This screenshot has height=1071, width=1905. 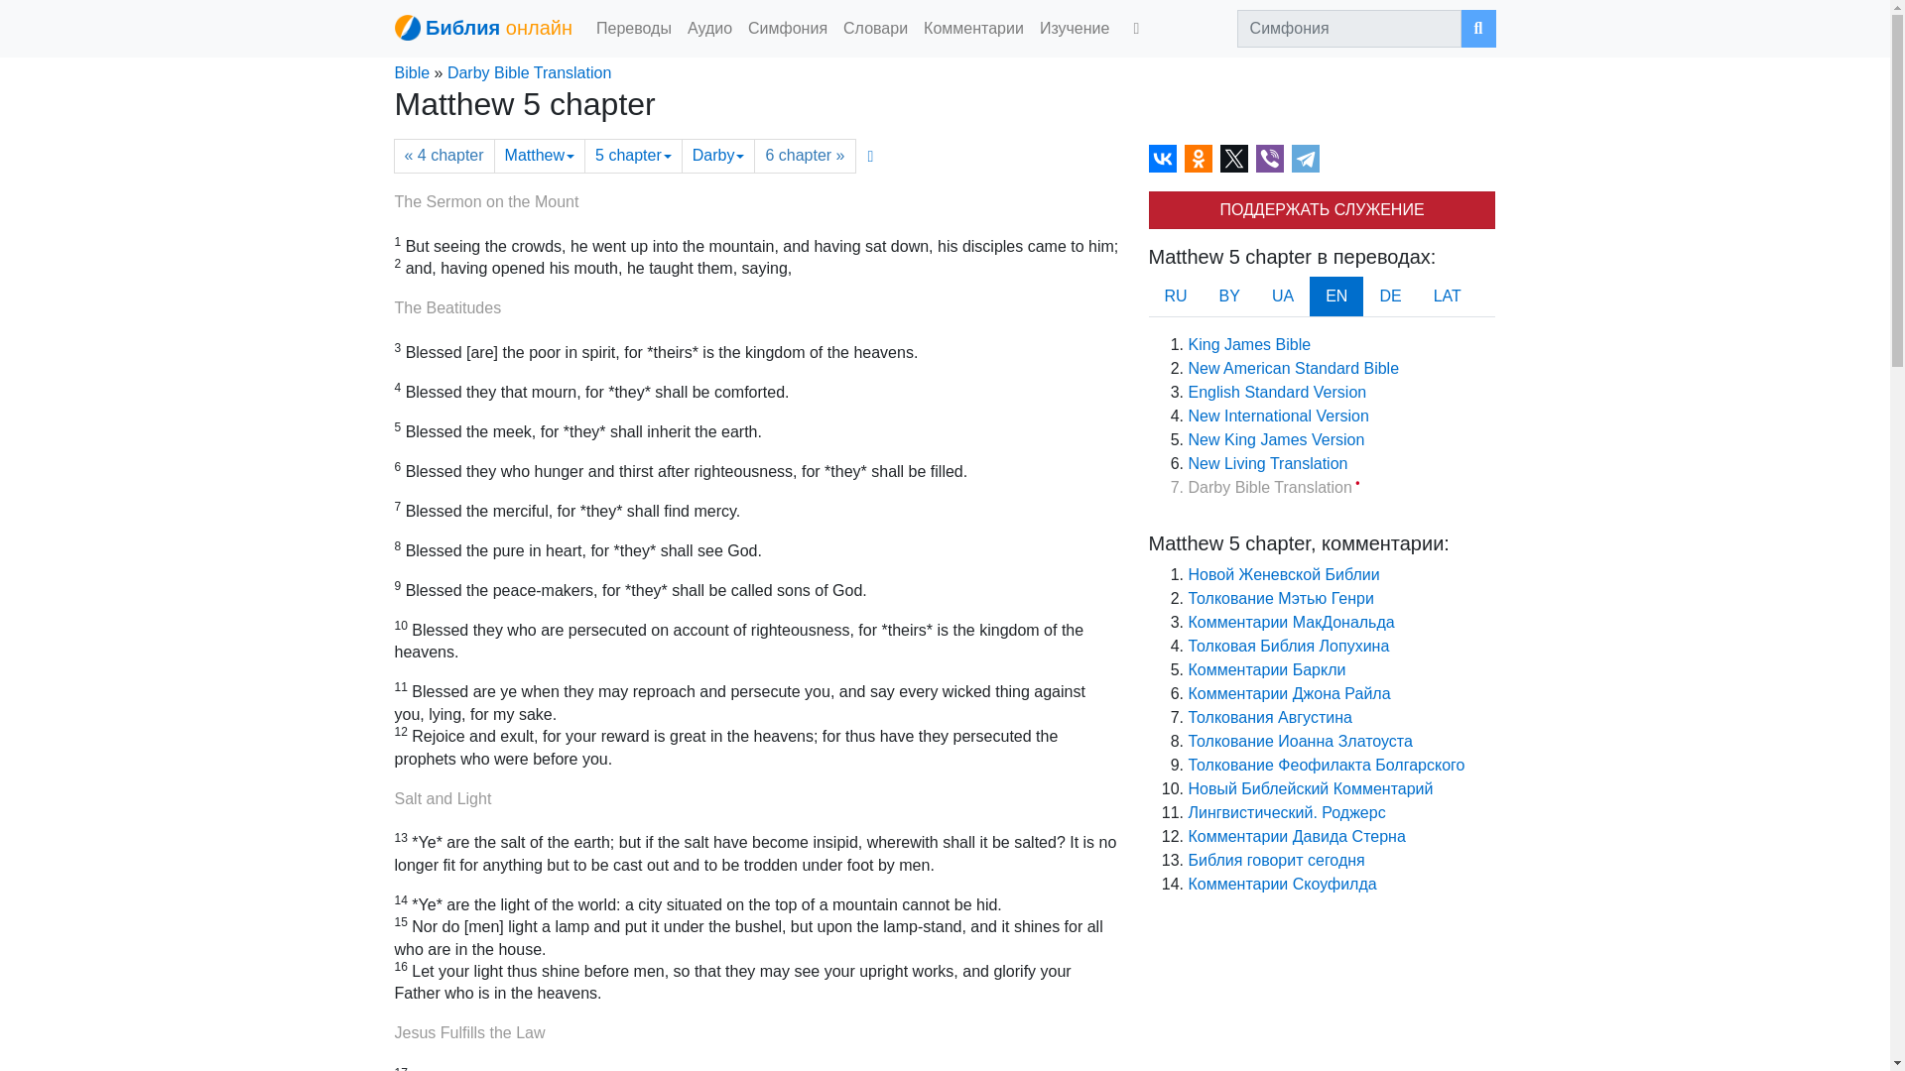 What do you see at coordinates (1390, 296) in the screenshot?
I see `DE` at bounding box center [1390, 296].